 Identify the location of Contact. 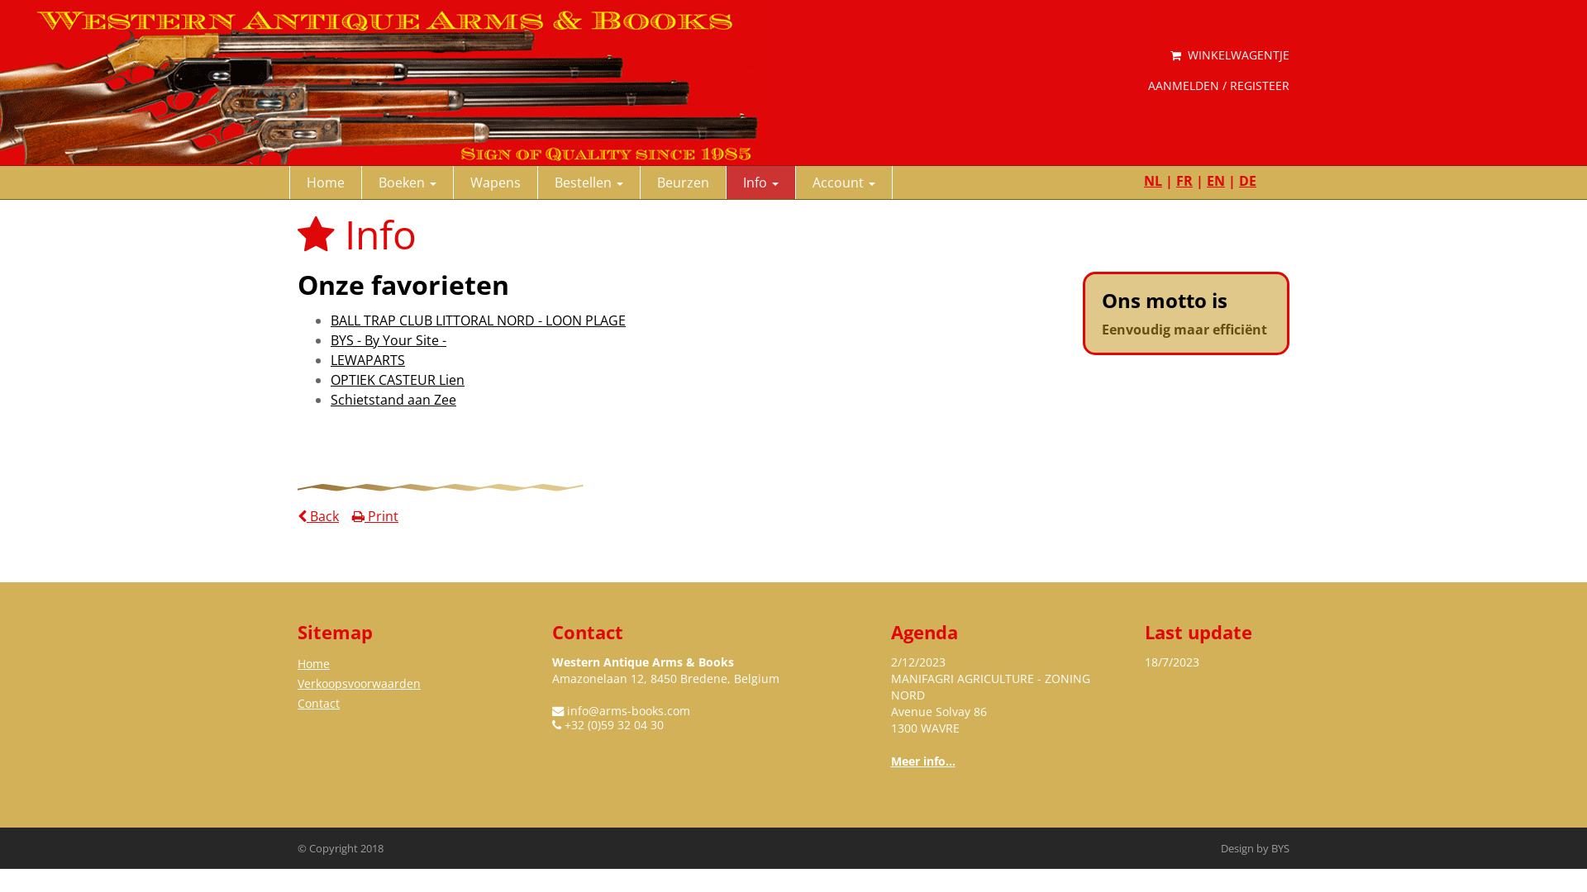
(319, 704).